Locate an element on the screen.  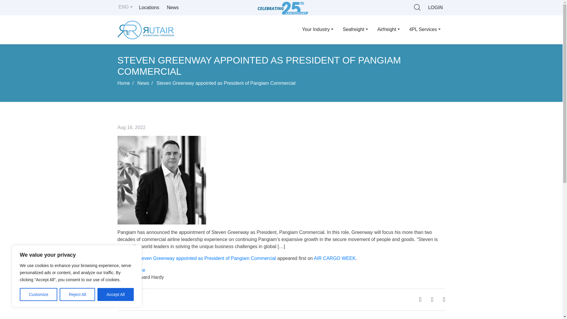
Your Industry is located at coordinates (317, 29).